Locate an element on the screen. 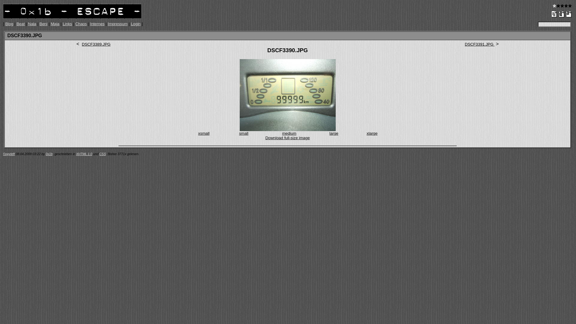 This screenshot has width=576, height=324. DSCF3389.JPG is located at coordinates (96, 44).